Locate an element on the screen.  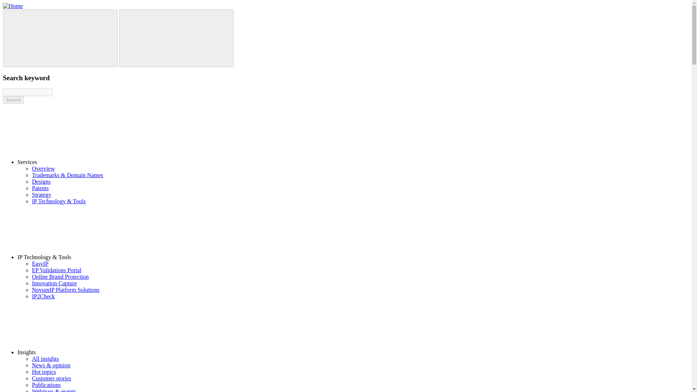
Strategy is located at coordinates (41, 195).